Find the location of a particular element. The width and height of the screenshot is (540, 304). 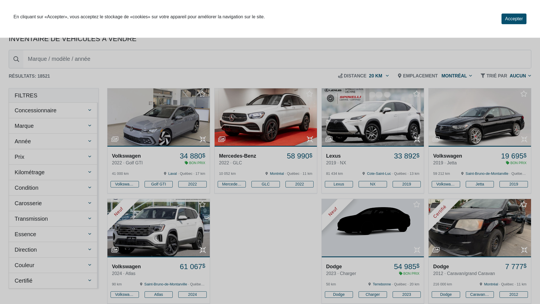

2019 is located at coordinates (514, 184).